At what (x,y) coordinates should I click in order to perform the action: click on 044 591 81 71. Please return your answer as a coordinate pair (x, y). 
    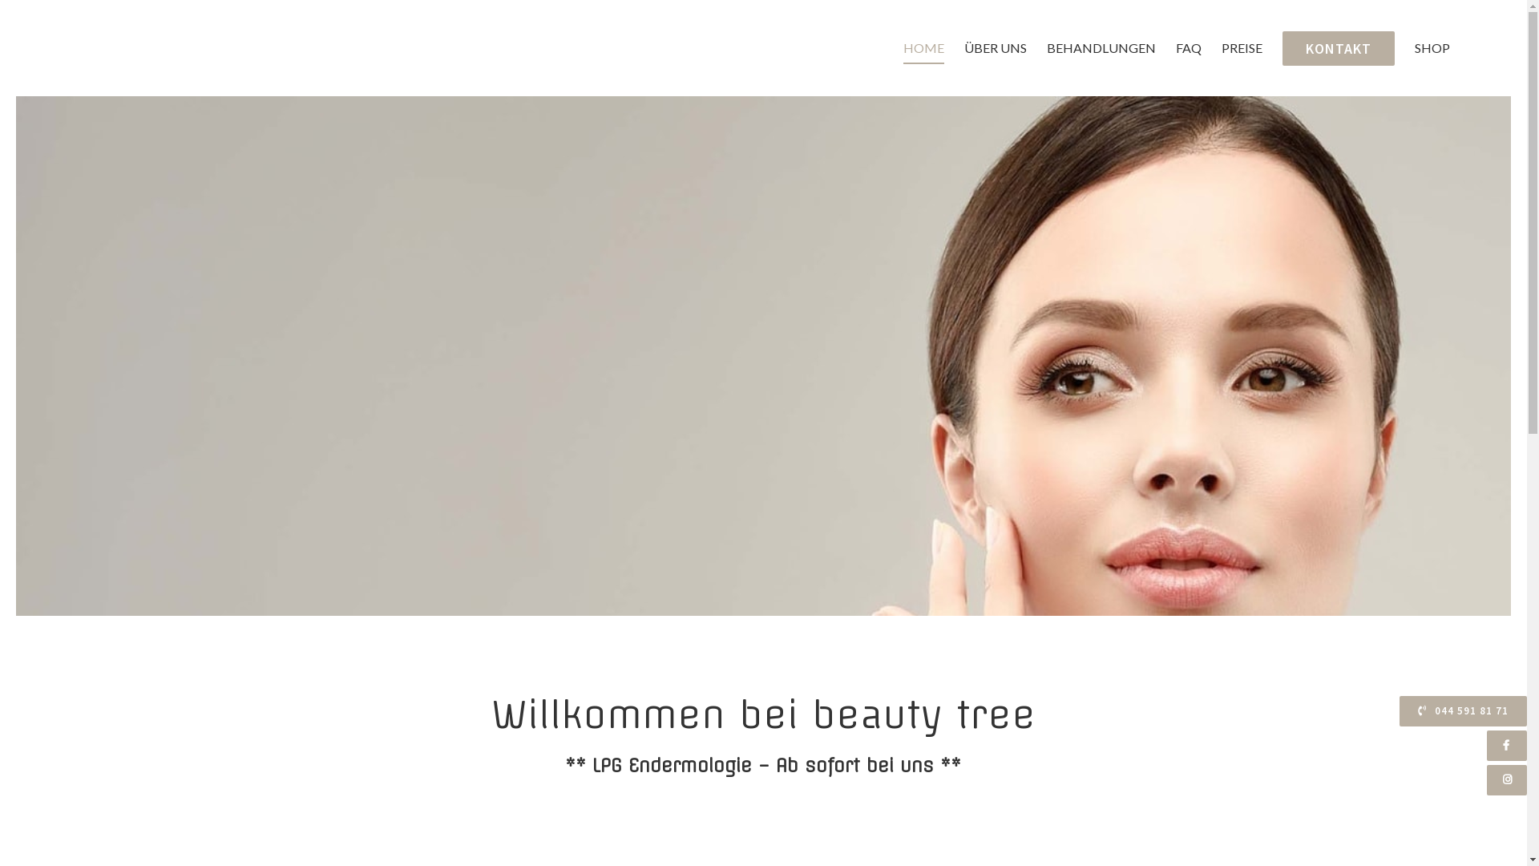
    Looking at the image, I should click on (1464, 711).